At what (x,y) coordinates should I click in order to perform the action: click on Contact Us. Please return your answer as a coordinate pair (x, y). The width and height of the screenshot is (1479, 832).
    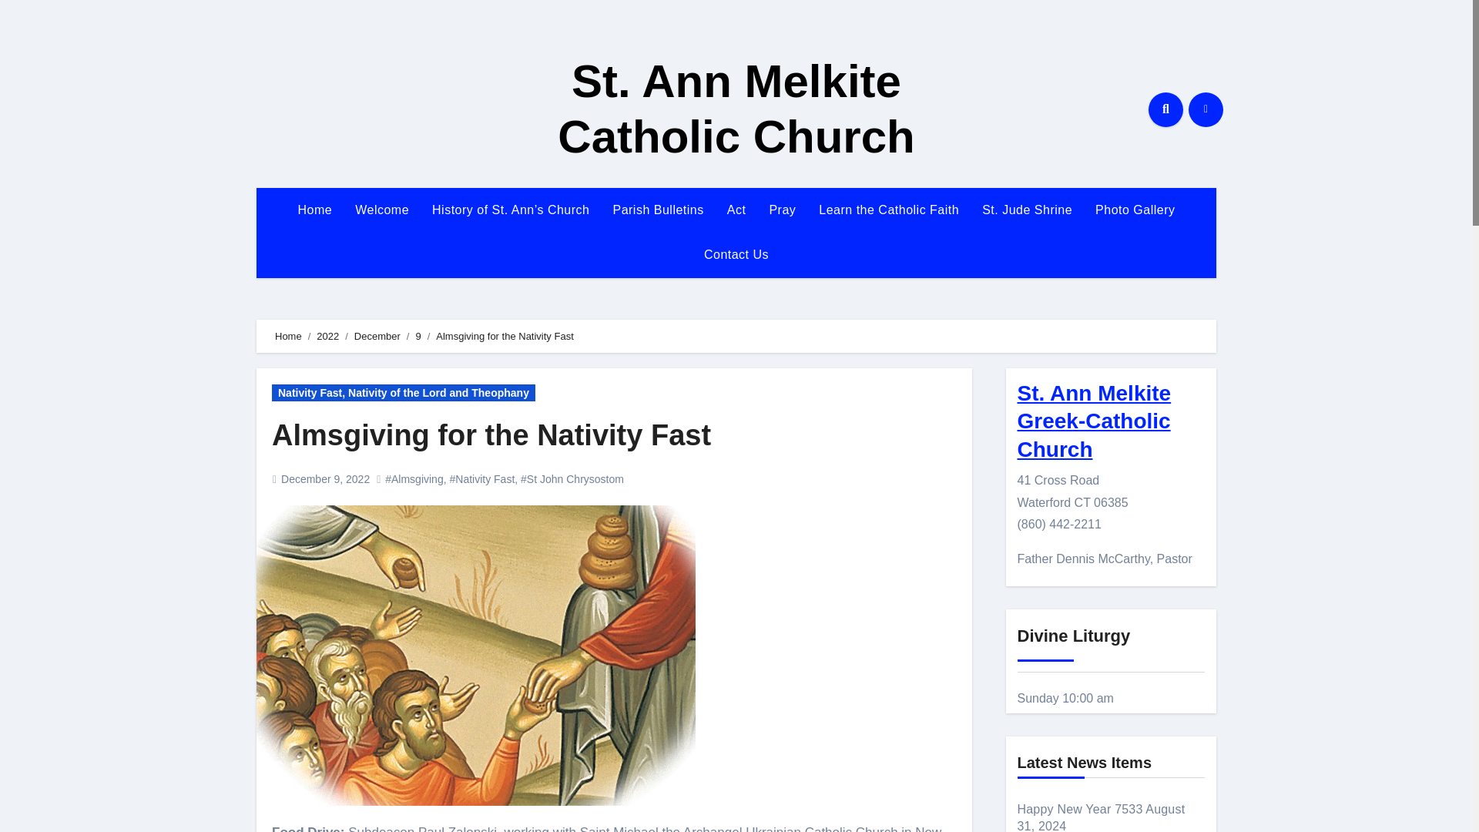
    Looking at the image, I should click on (736, 254).